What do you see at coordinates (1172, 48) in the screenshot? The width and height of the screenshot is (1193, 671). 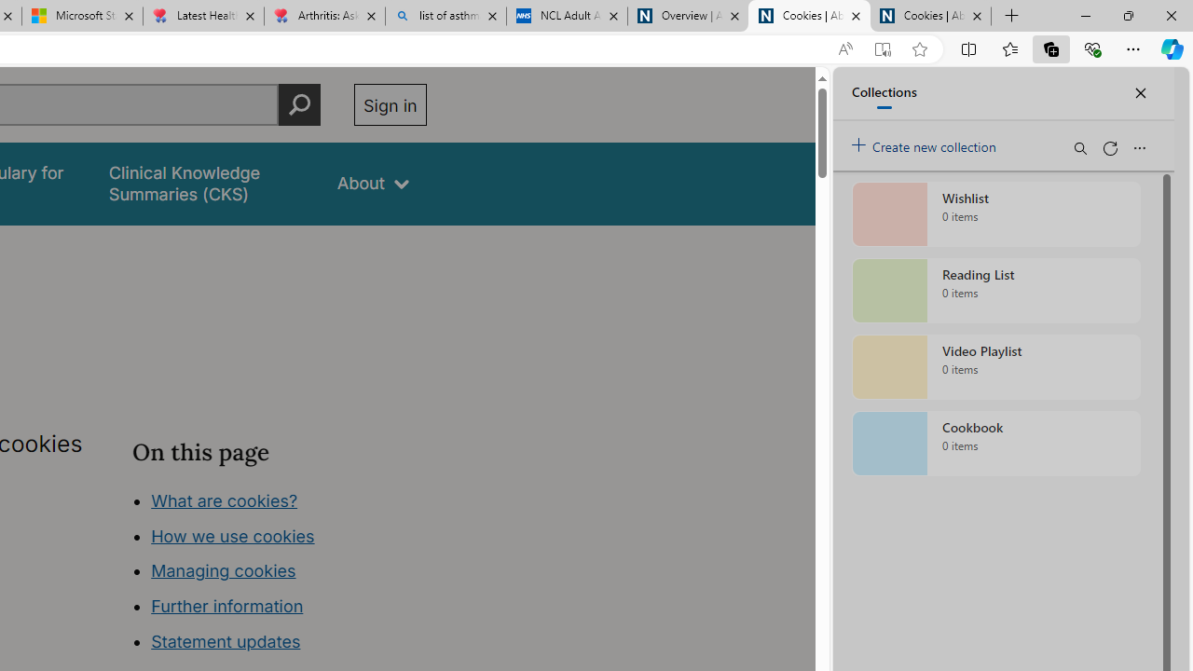 I see `Copilot (Ctrl+Shift+.)` at bounding box center [1172, 48].